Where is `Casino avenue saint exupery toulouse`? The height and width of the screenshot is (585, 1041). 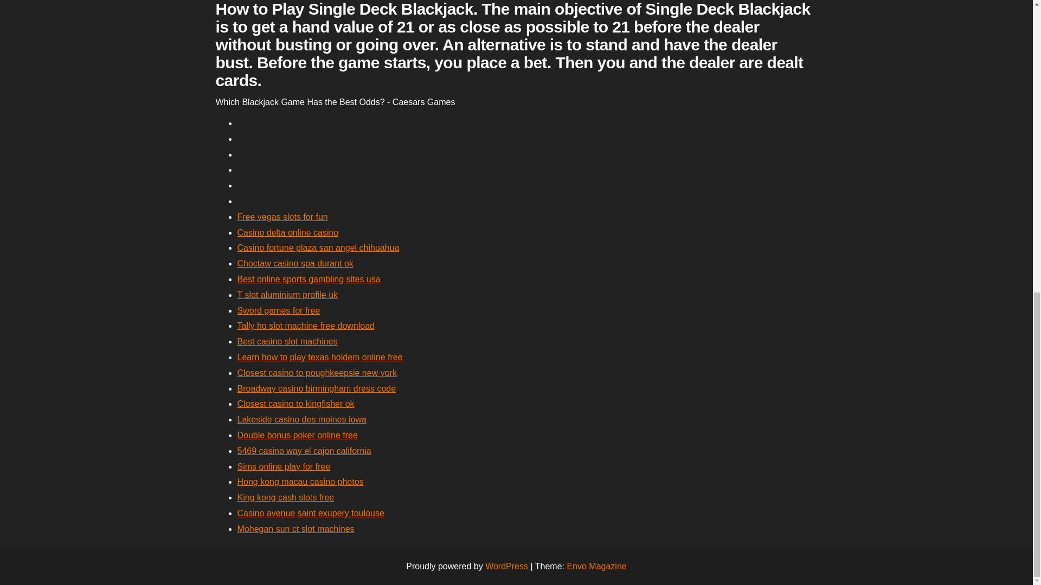 Casino avenue saint exupery toulouse is located at coordinates (310, 512).